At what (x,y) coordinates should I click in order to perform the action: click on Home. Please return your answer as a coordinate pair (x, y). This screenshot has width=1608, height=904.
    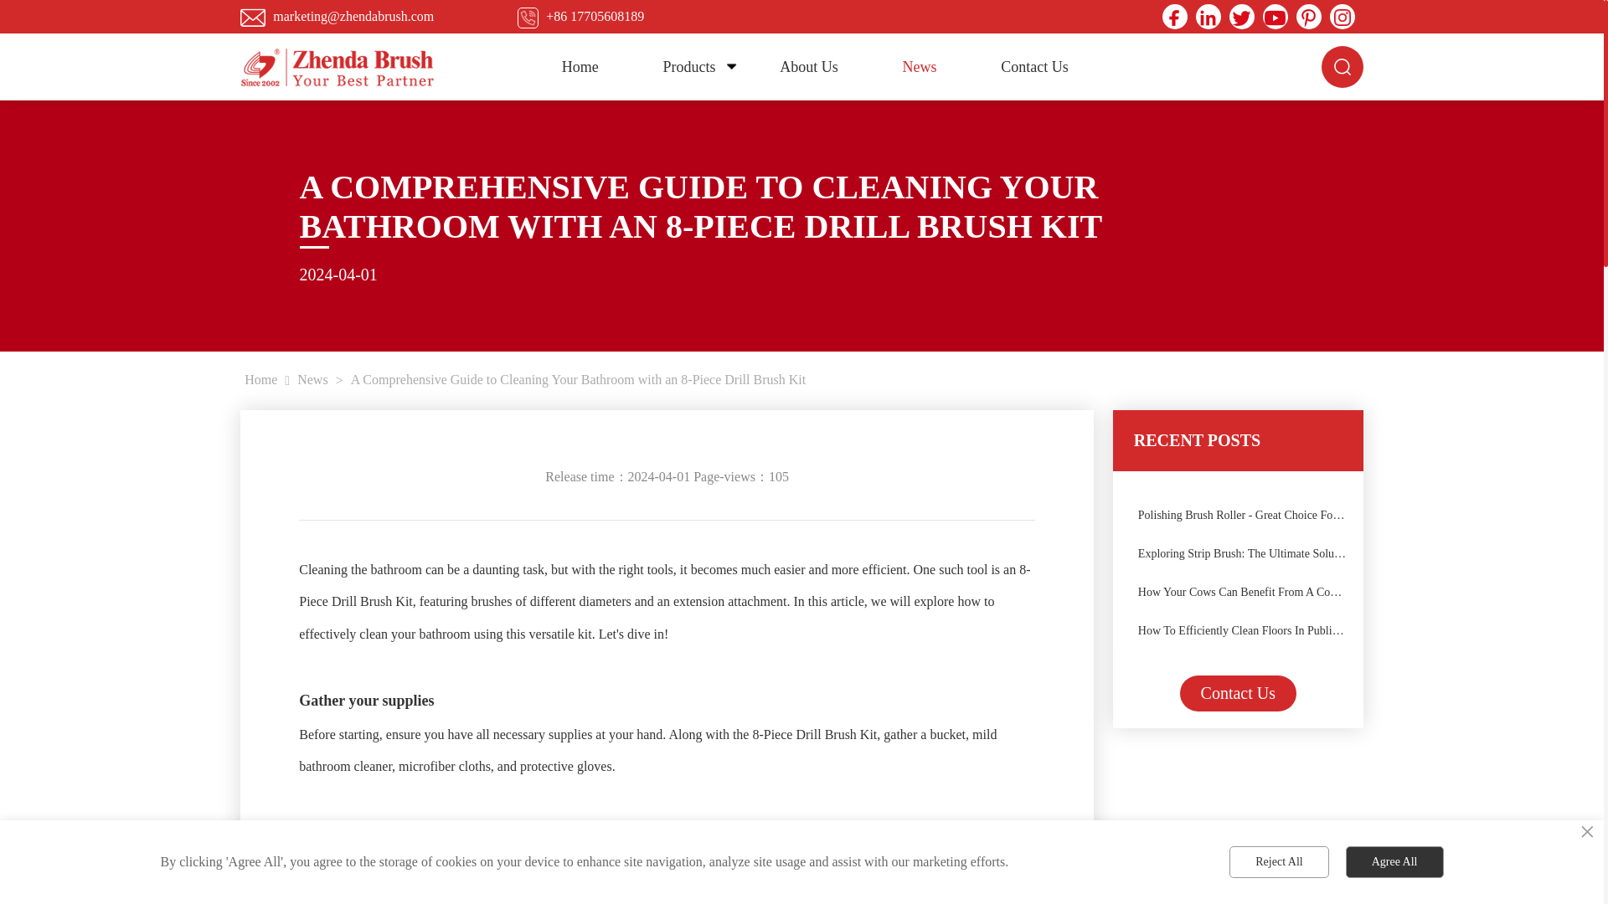
    Looking at the image, I should click on (580, 66).